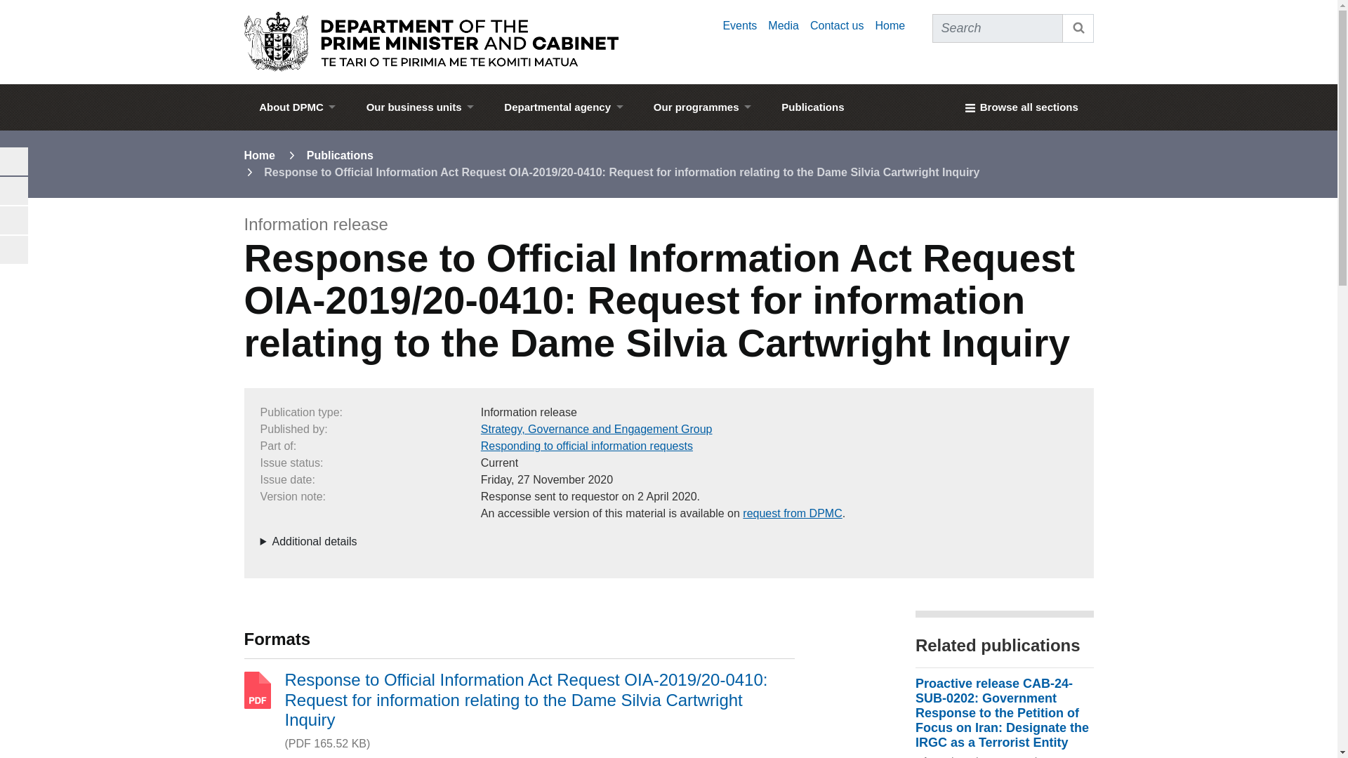 The image size is (1348, 758). Describe the element at coordinates (1078, 28) in the screenshot. I see `Search` at that location.